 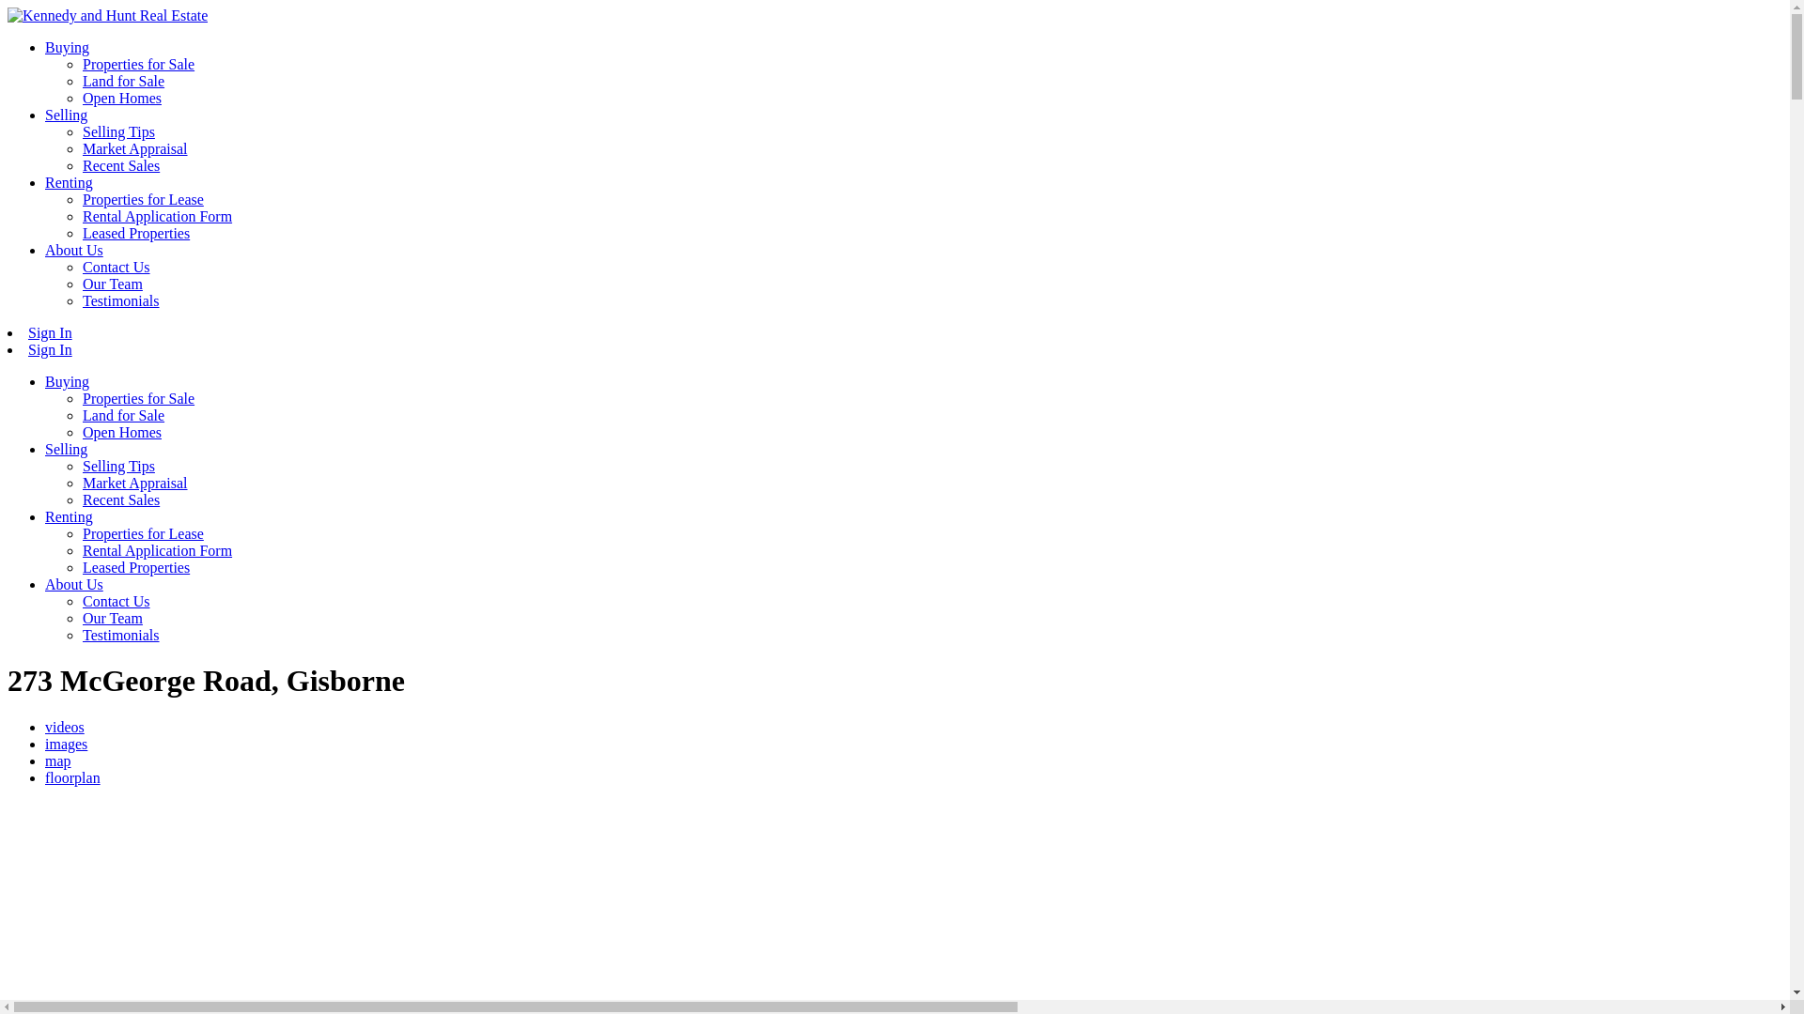 I want to click on About Us, so click(x=74, y=584).